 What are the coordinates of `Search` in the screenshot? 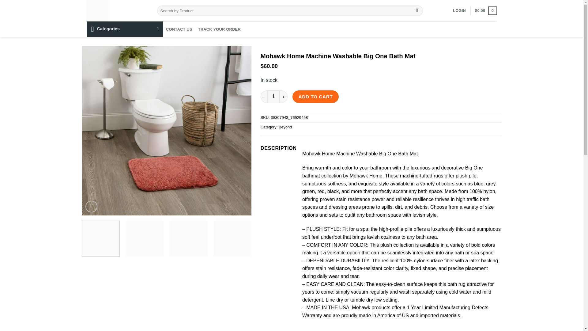 It's located at (417, 10).